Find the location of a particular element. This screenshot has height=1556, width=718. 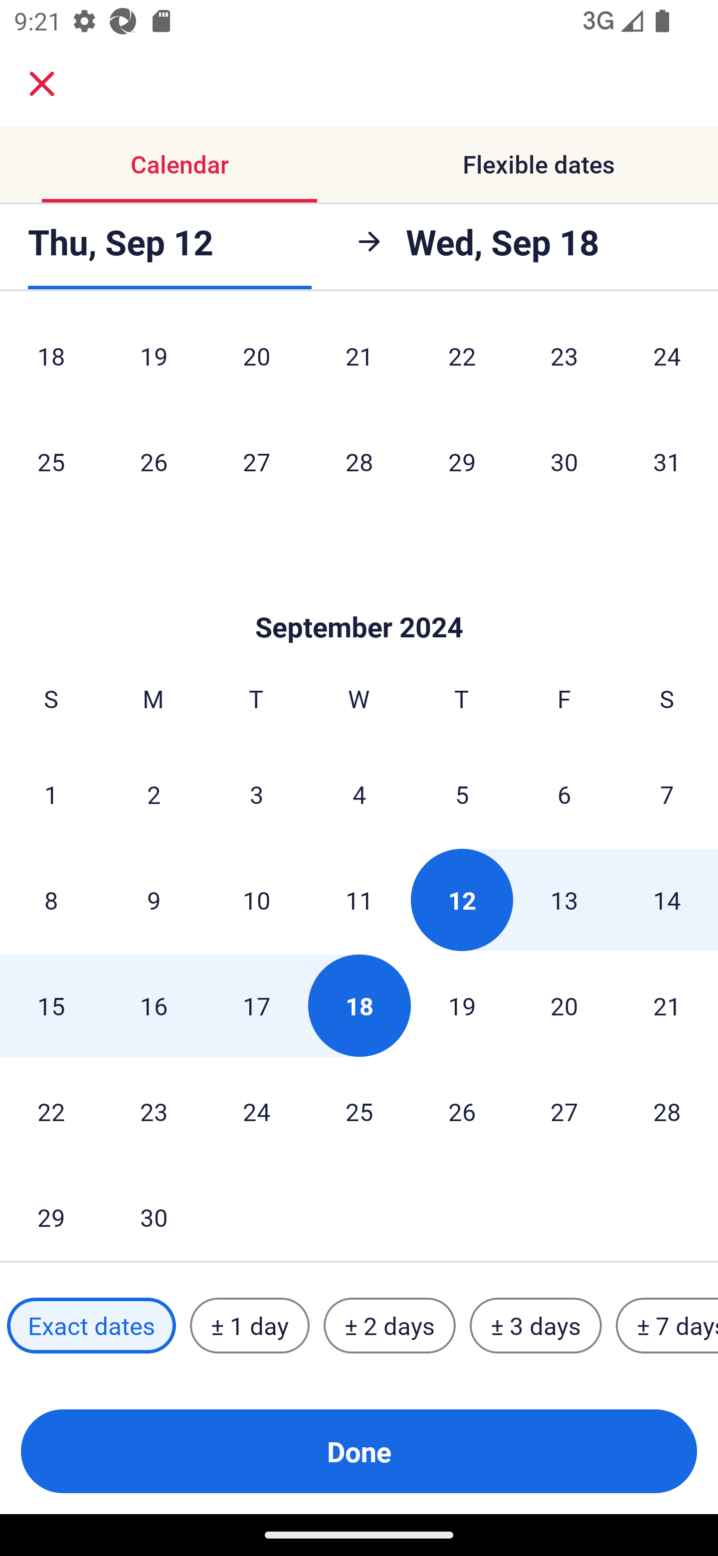

Done is located at coordinates (359, 1451).